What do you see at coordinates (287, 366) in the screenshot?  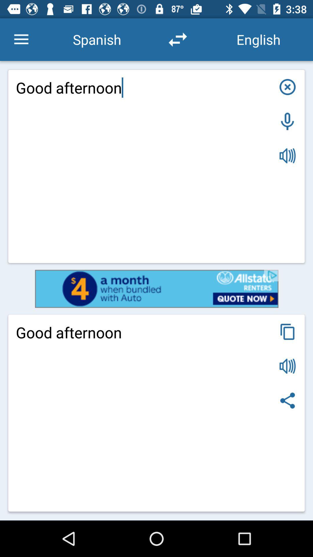 I see `go back volume option` at bounding box center [287, 366].